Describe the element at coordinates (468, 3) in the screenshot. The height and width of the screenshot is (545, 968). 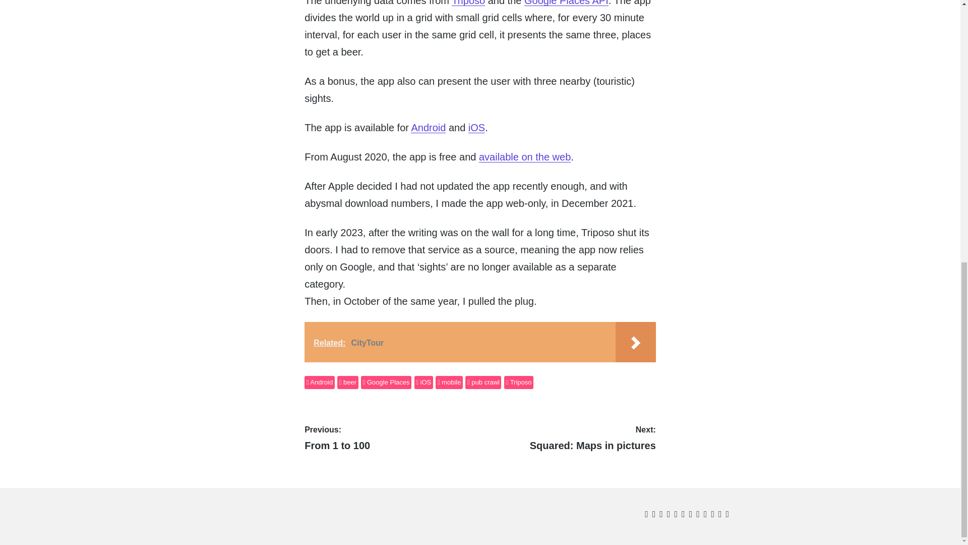
I see `Triposo` at that location.